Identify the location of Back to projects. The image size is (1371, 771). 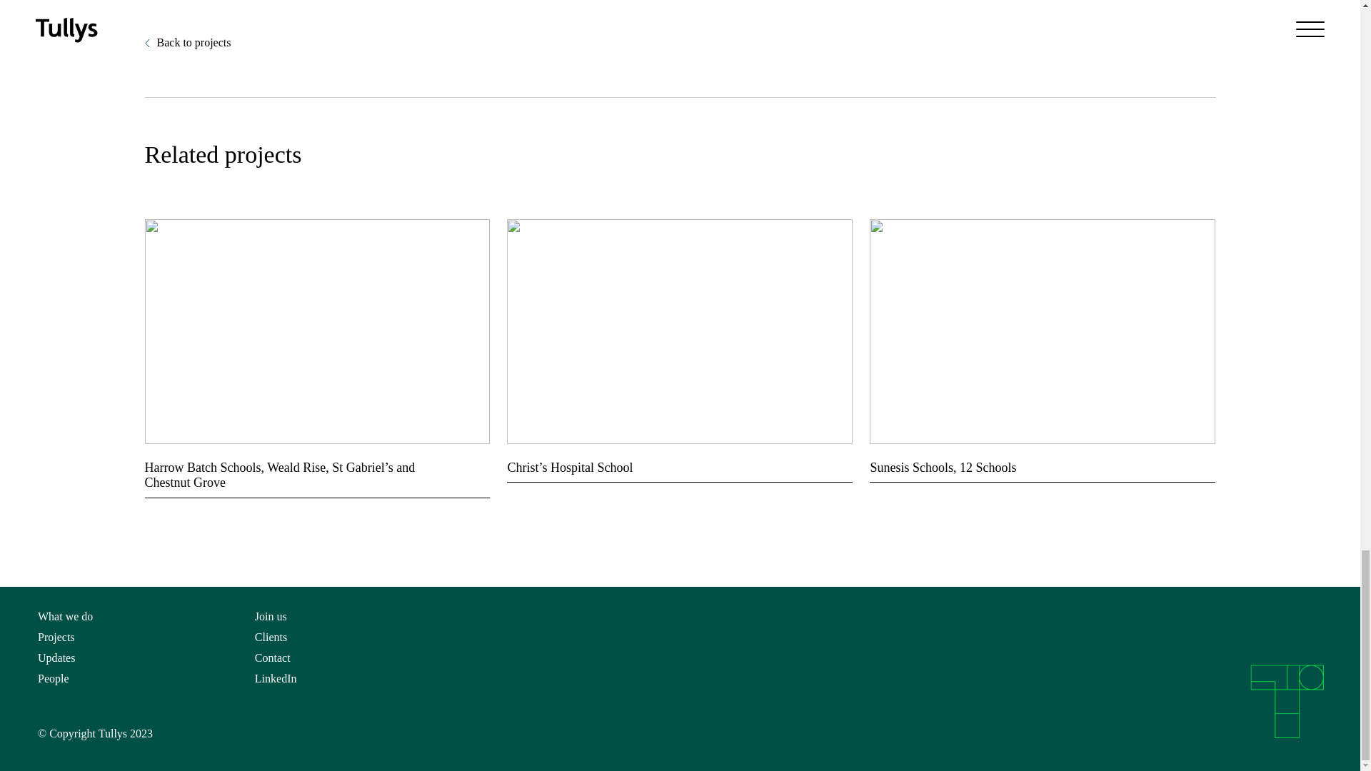
(187, 44).